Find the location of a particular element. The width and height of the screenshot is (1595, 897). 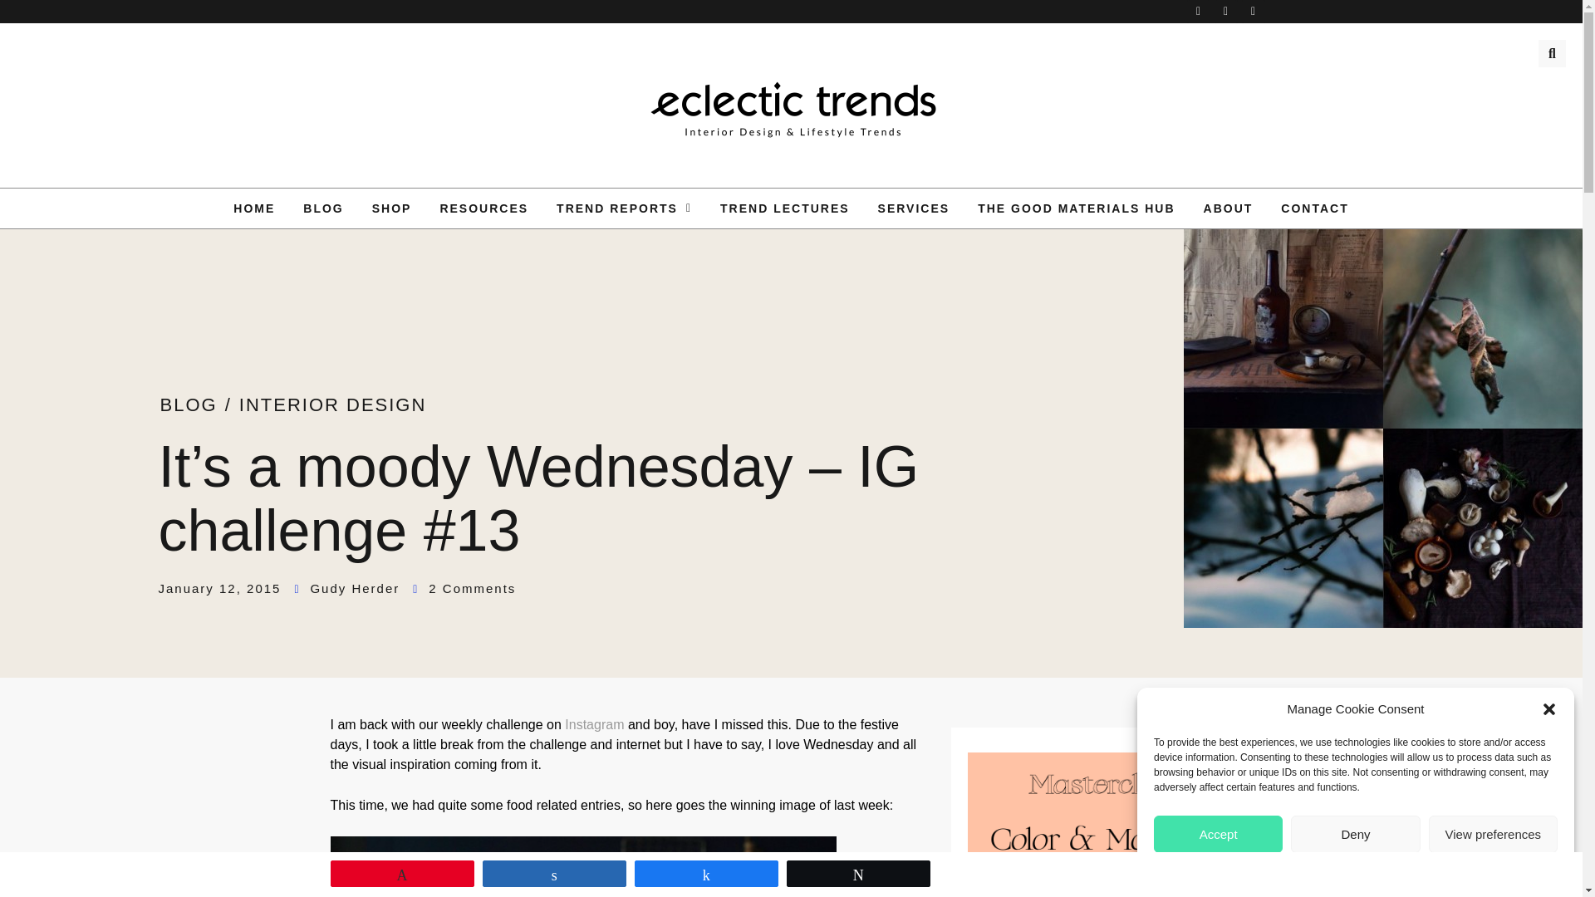

RESOURCES is located at coordinates (483, 208).